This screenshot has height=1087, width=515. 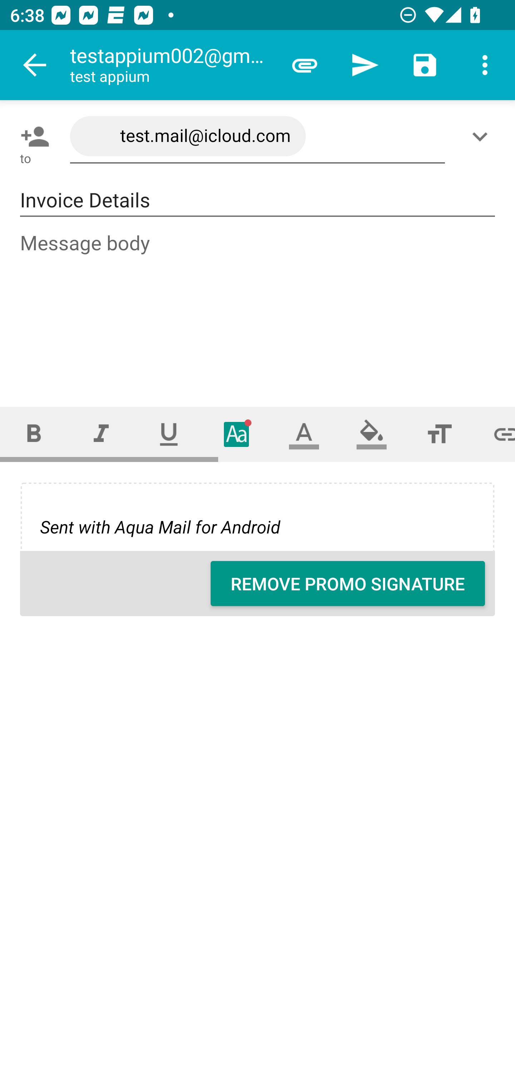 I want to click on Typeface (font), so click(x=237, y=434).